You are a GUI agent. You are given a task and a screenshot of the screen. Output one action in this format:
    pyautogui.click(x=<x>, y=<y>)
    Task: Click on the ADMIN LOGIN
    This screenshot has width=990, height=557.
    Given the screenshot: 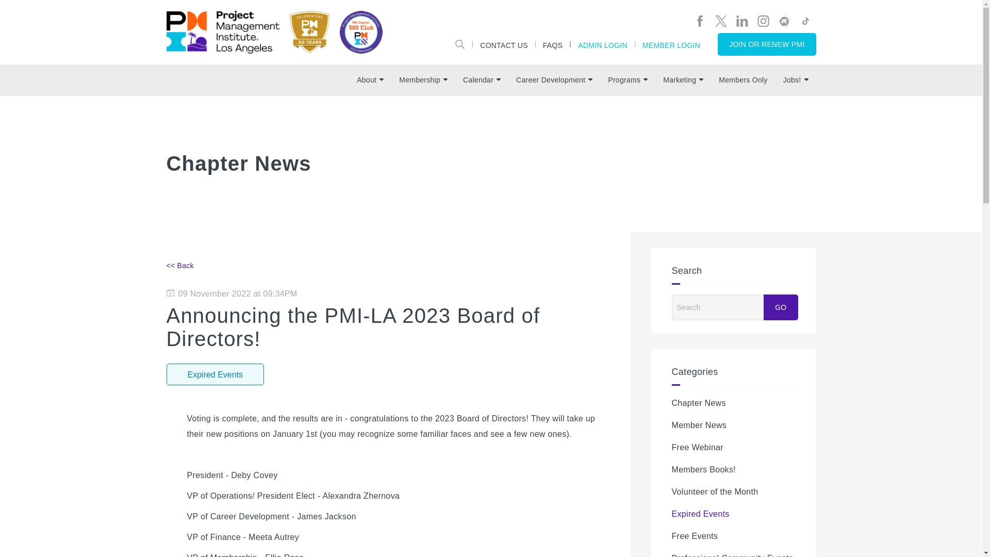 What is the action you would take?
    pyautogui.click(x=602, y=43)
    